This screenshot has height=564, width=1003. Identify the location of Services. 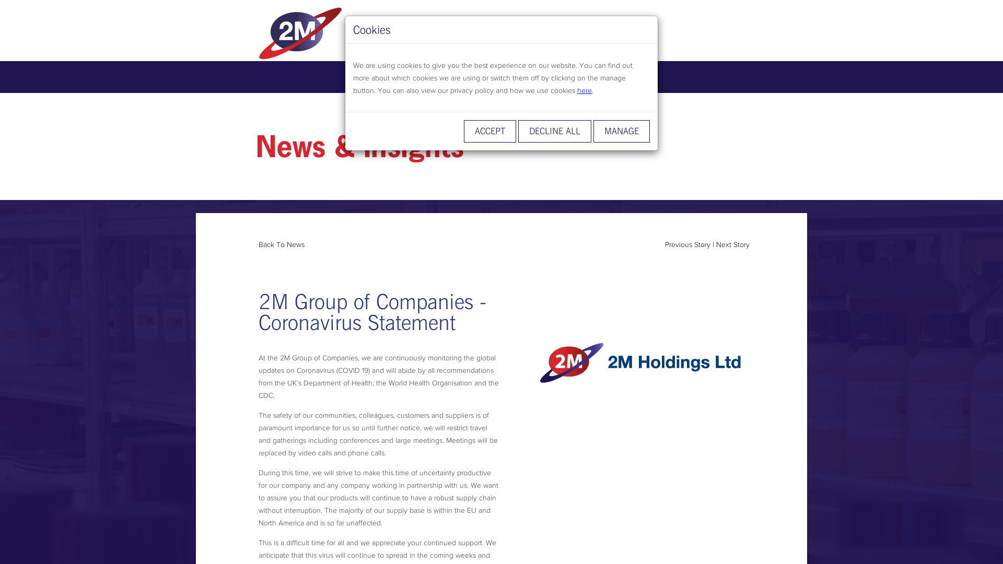
(339, 32).